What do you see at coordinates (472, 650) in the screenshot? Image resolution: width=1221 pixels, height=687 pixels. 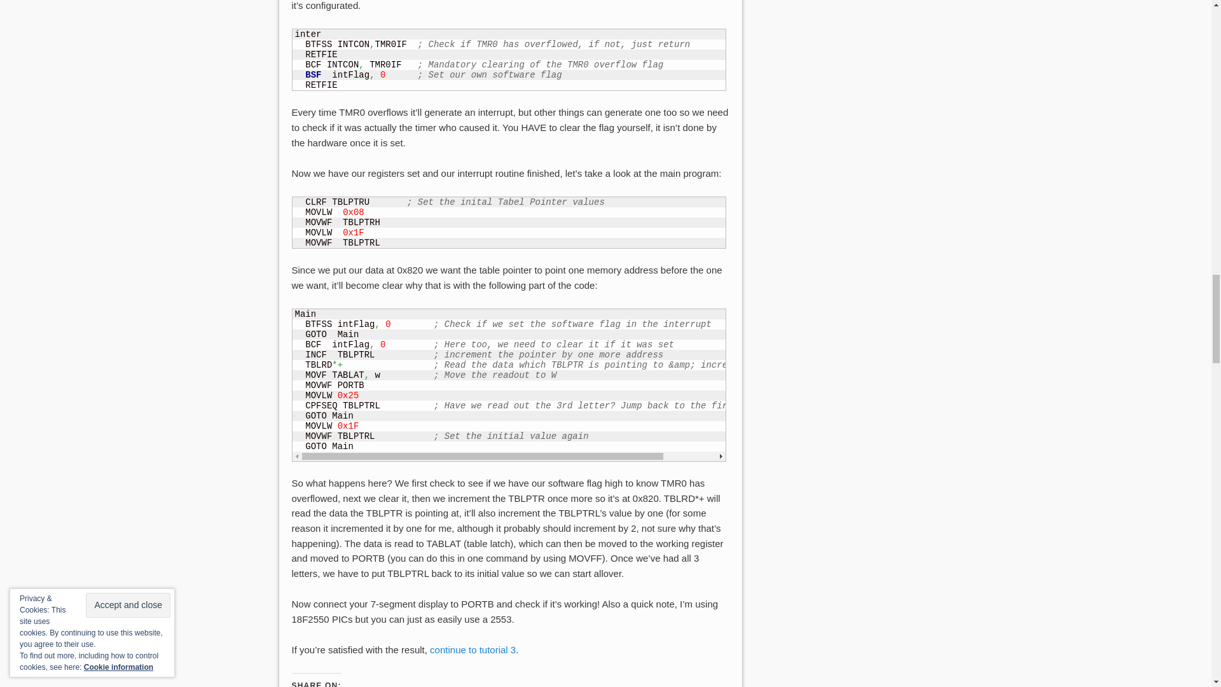 I see `continue to tutorial 3` at bounding box center [472, 650].